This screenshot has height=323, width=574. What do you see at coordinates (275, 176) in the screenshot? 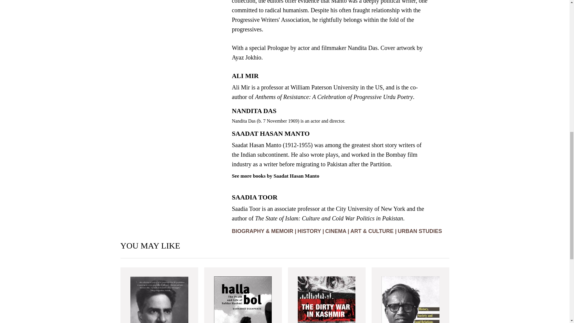
I see `See more books by Saadat Hasan Manto` at bounding box center [275, 176].